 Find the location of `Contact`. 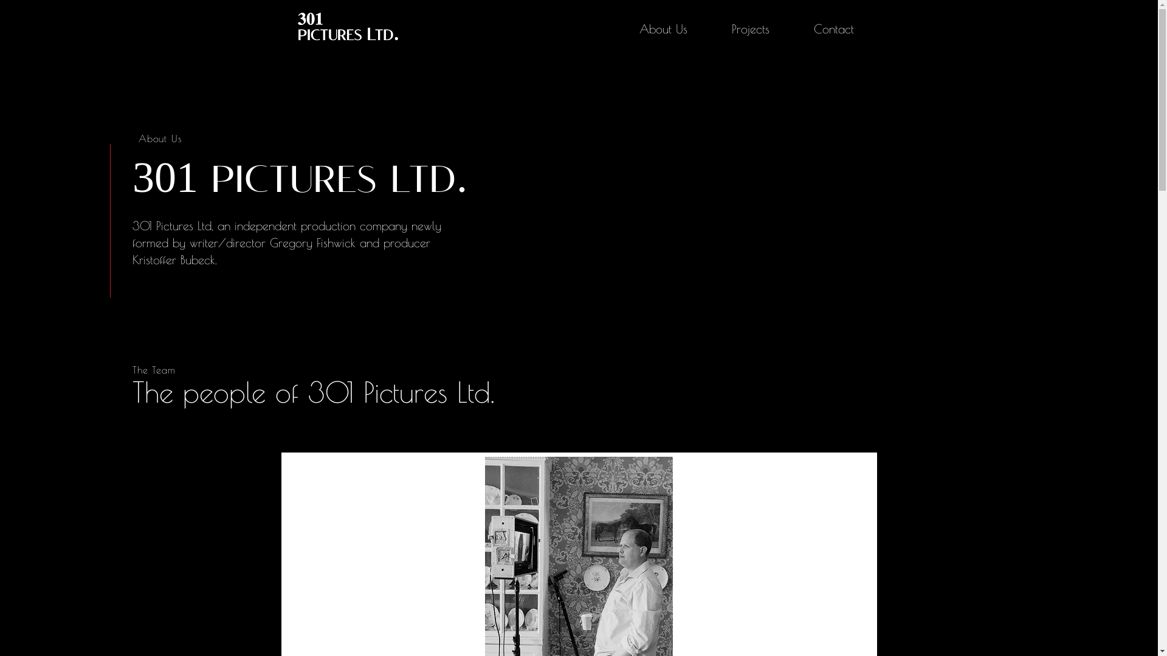

Contact is located at coordinates (834, 29).